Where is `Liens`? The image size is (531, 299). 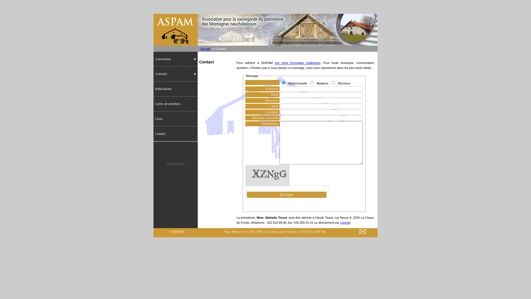 Liens is located at coordinates (176, 119).